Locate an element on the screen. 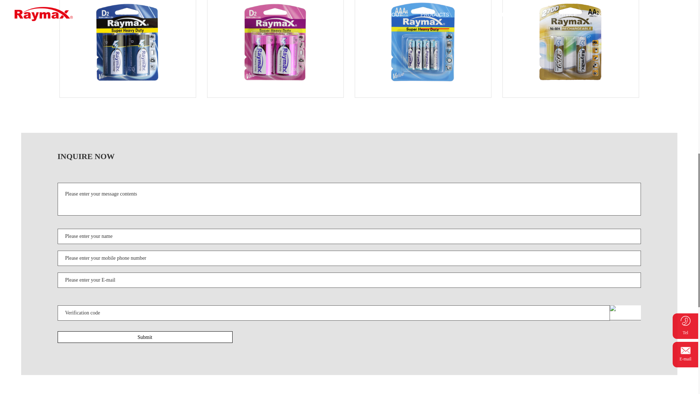  HR6 2700mAh is located at coordinates (570, 45).